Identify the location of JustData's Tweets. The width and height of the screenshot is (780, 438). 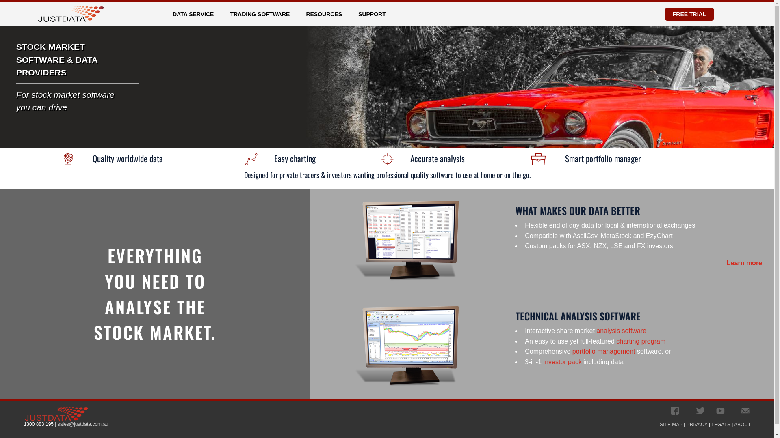
(700, 411).